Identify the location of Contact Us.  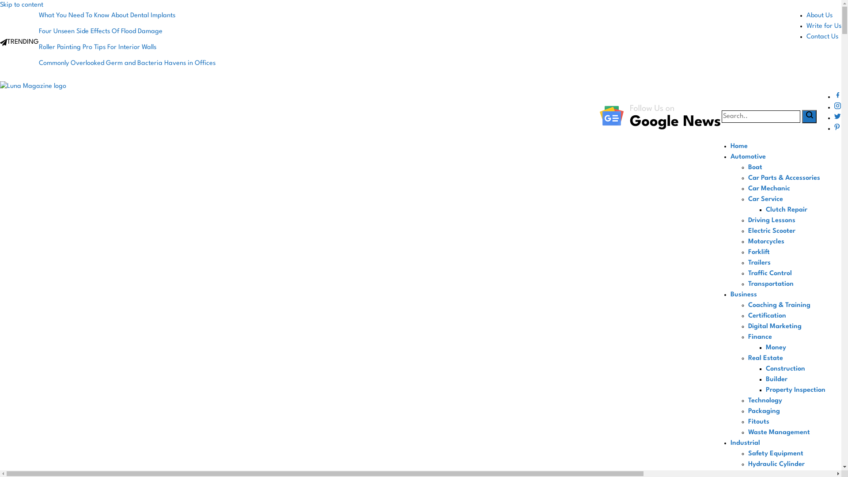
(822, 37).